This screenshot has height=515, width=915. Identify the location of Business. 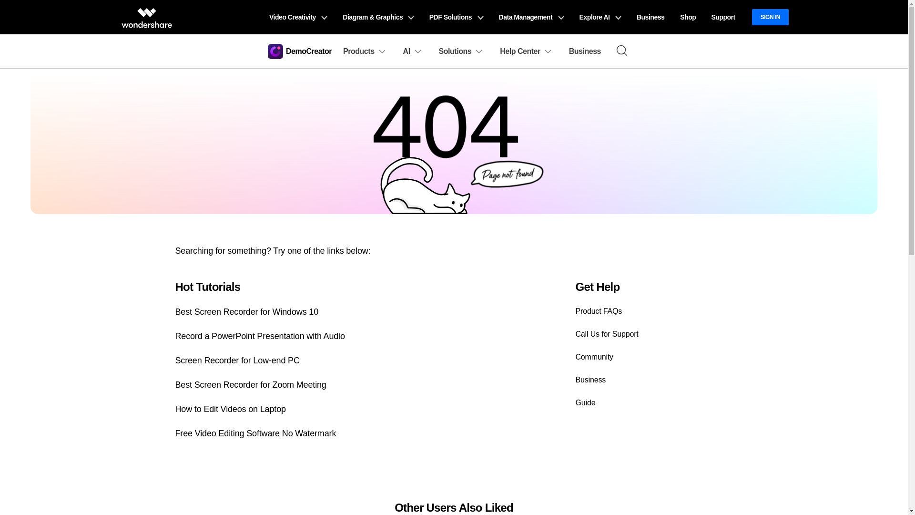
(650, 17).